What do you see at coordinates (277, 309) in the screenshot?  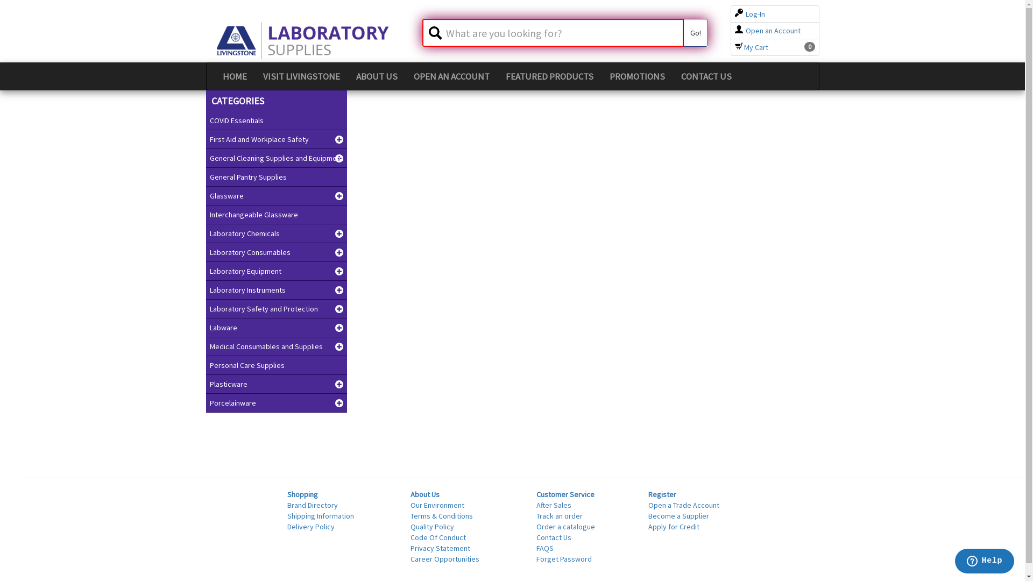 I see `Laboratory Safety and Protection` at bounding box center [277, 309].